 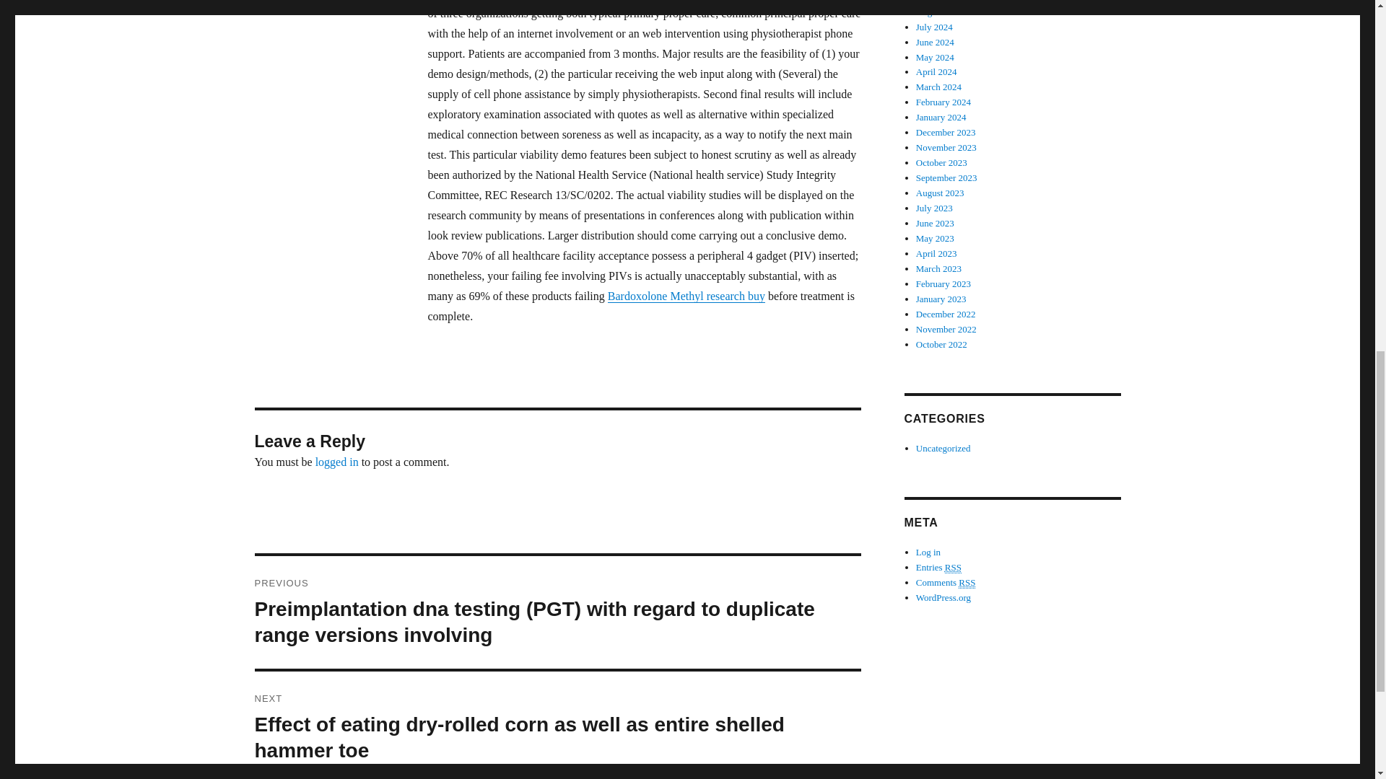 I want to click on July 2024, so click(x=934, y=27).